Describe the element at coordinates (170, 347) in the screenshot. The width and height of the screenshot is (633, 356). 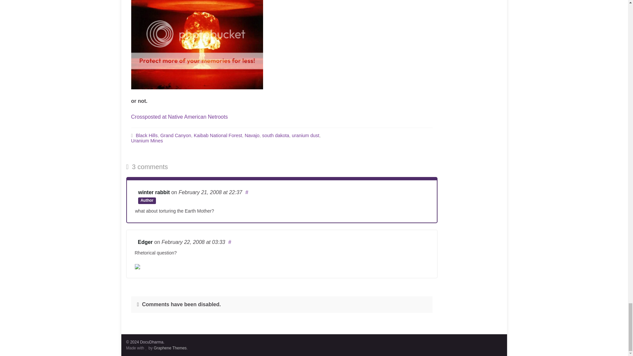
I see `Graphene Themes` at that location.